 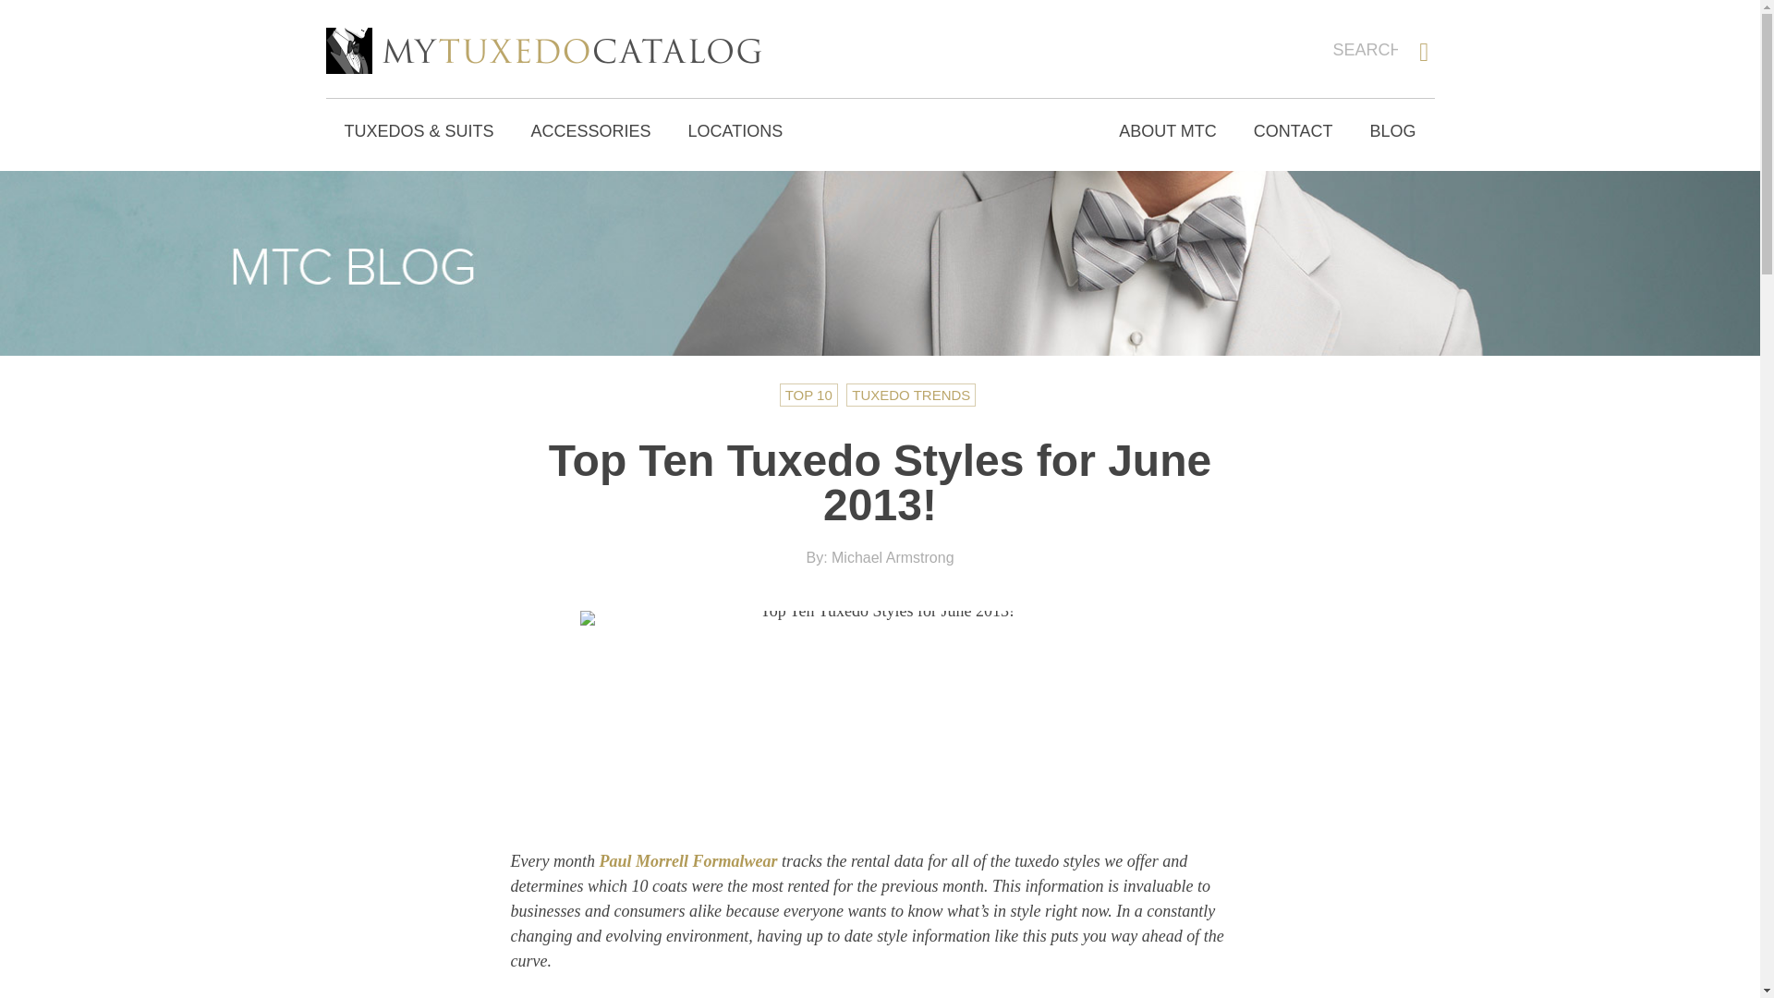 I want to click on LOCATIONS, so click(x=735, y=131).